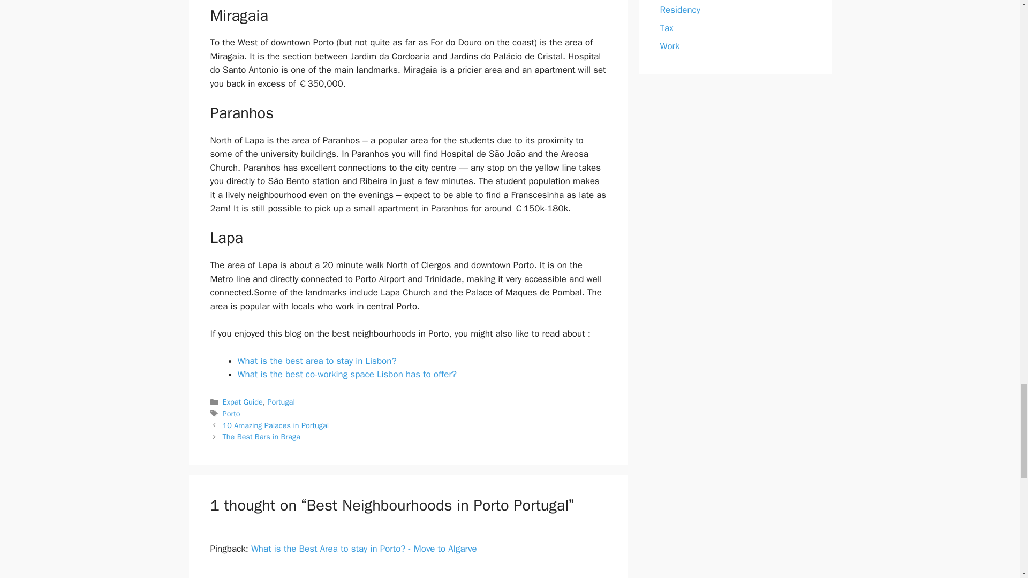 This screenshot has height=578, width=1028. Describe the element at coordinates (347, 374) in the screenshot. I see `What is the best co-working space Lisbon has to offer?` at that location.